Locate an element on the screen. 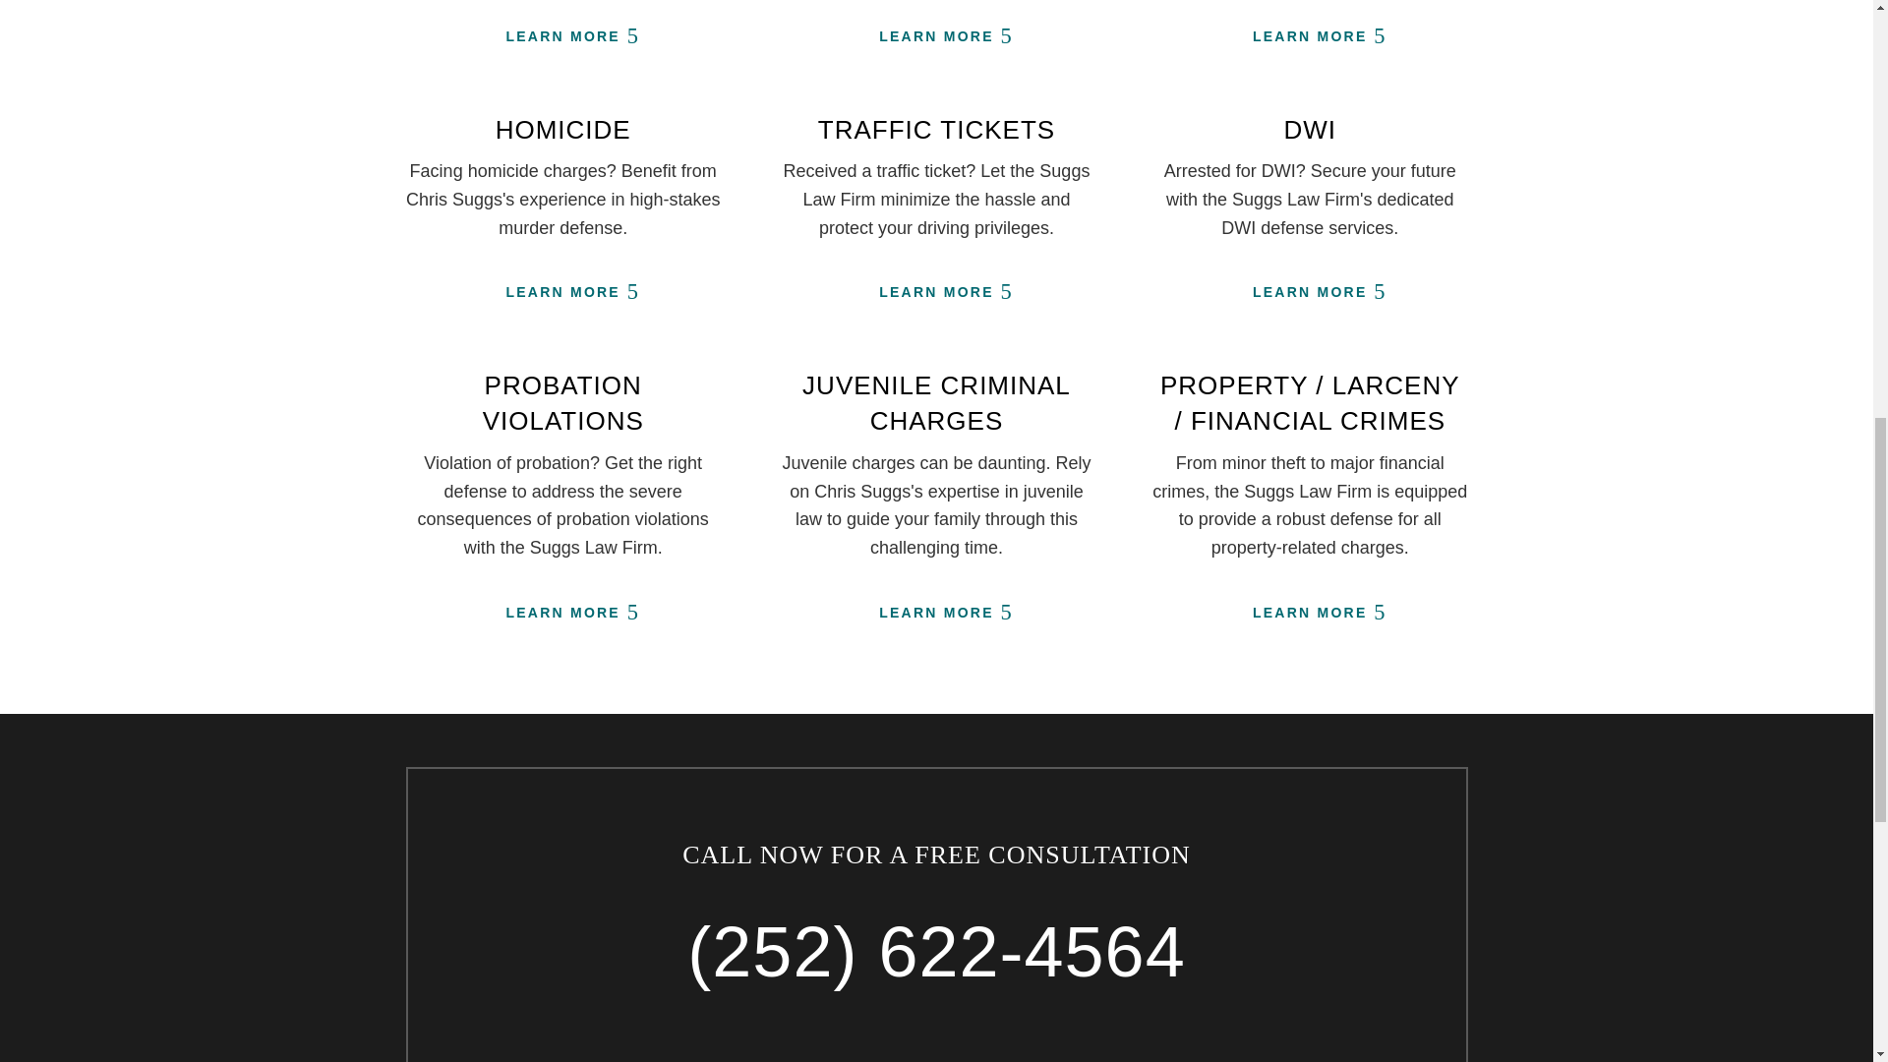 The image size is (1888, 1062). LEARN MORE is located at coordinates (1310, 613).